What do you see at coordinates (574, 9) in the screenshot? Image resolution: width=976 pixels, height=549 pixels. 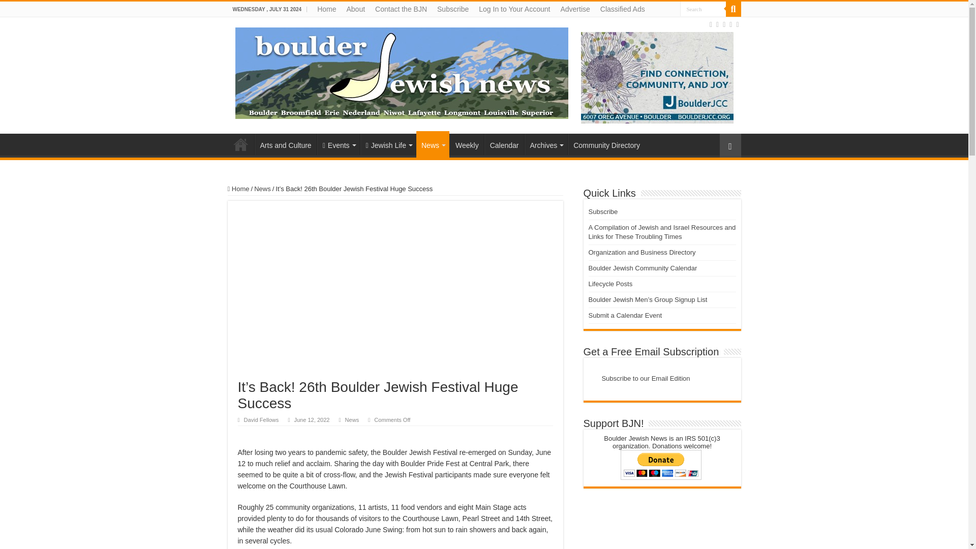 I see `Advertise` at bounding box center [574, 9].